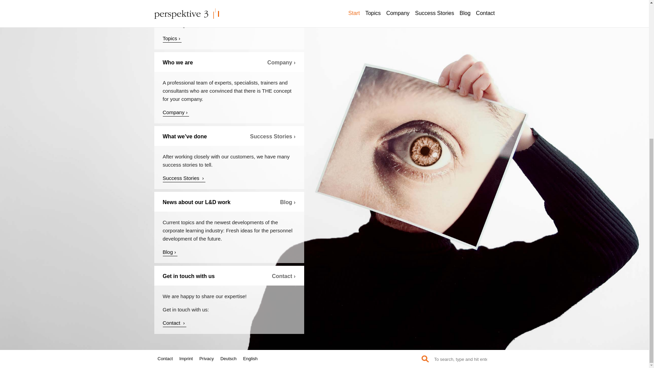 This screenshot has height=368, width=654. Describe the element at coordinates (189, 139) in the screenshot. I see `Imprint` at that location.